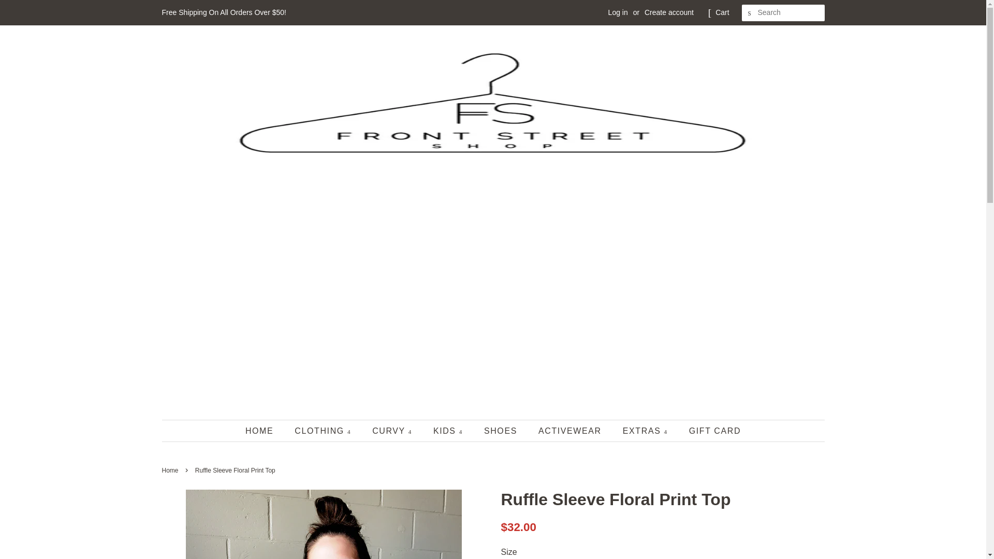  I want to click on Log in, so click(618, 12).